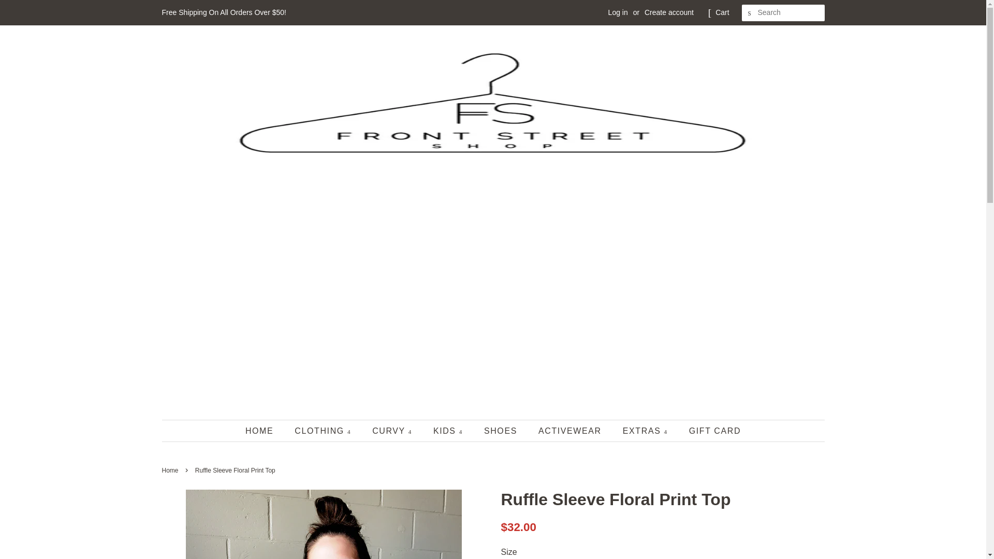  I want to click on Log in, so click(618, 12).